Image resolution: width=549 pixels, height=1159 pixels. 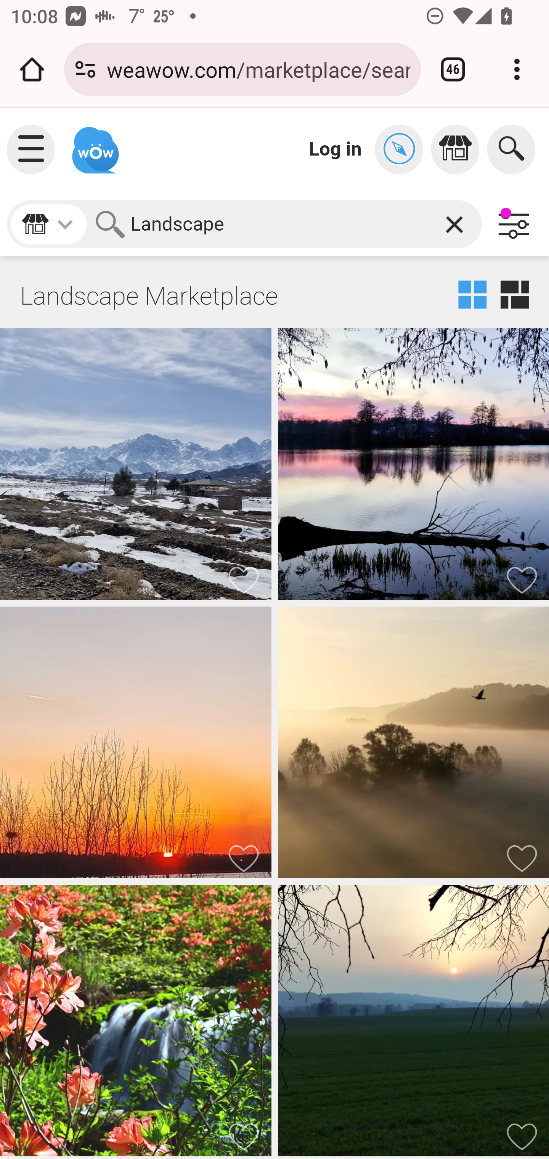 What do you see at coordinates (85, 69) in the screenshot?
I see `Connection is secure` at bounding box center [85, 69].